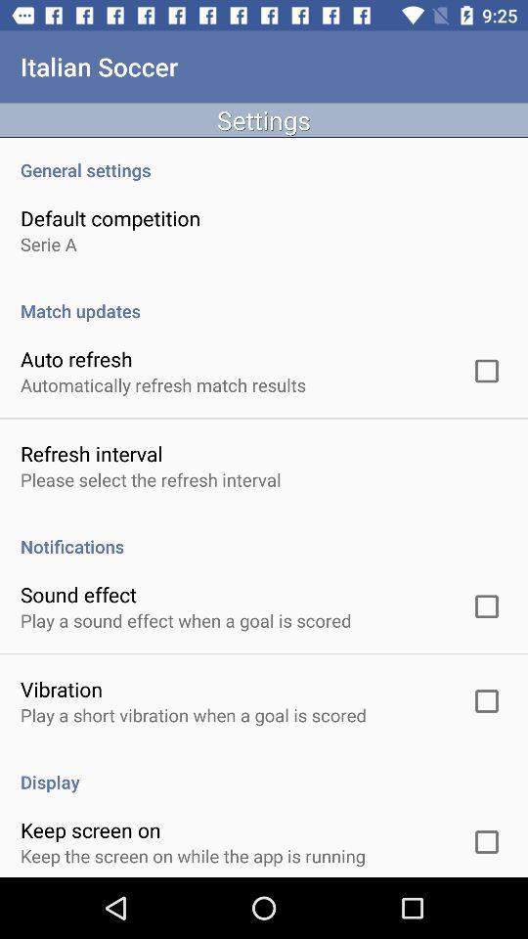 This screenshot has width=528, height=939. I want to click on click match updates, so click(264, 300).